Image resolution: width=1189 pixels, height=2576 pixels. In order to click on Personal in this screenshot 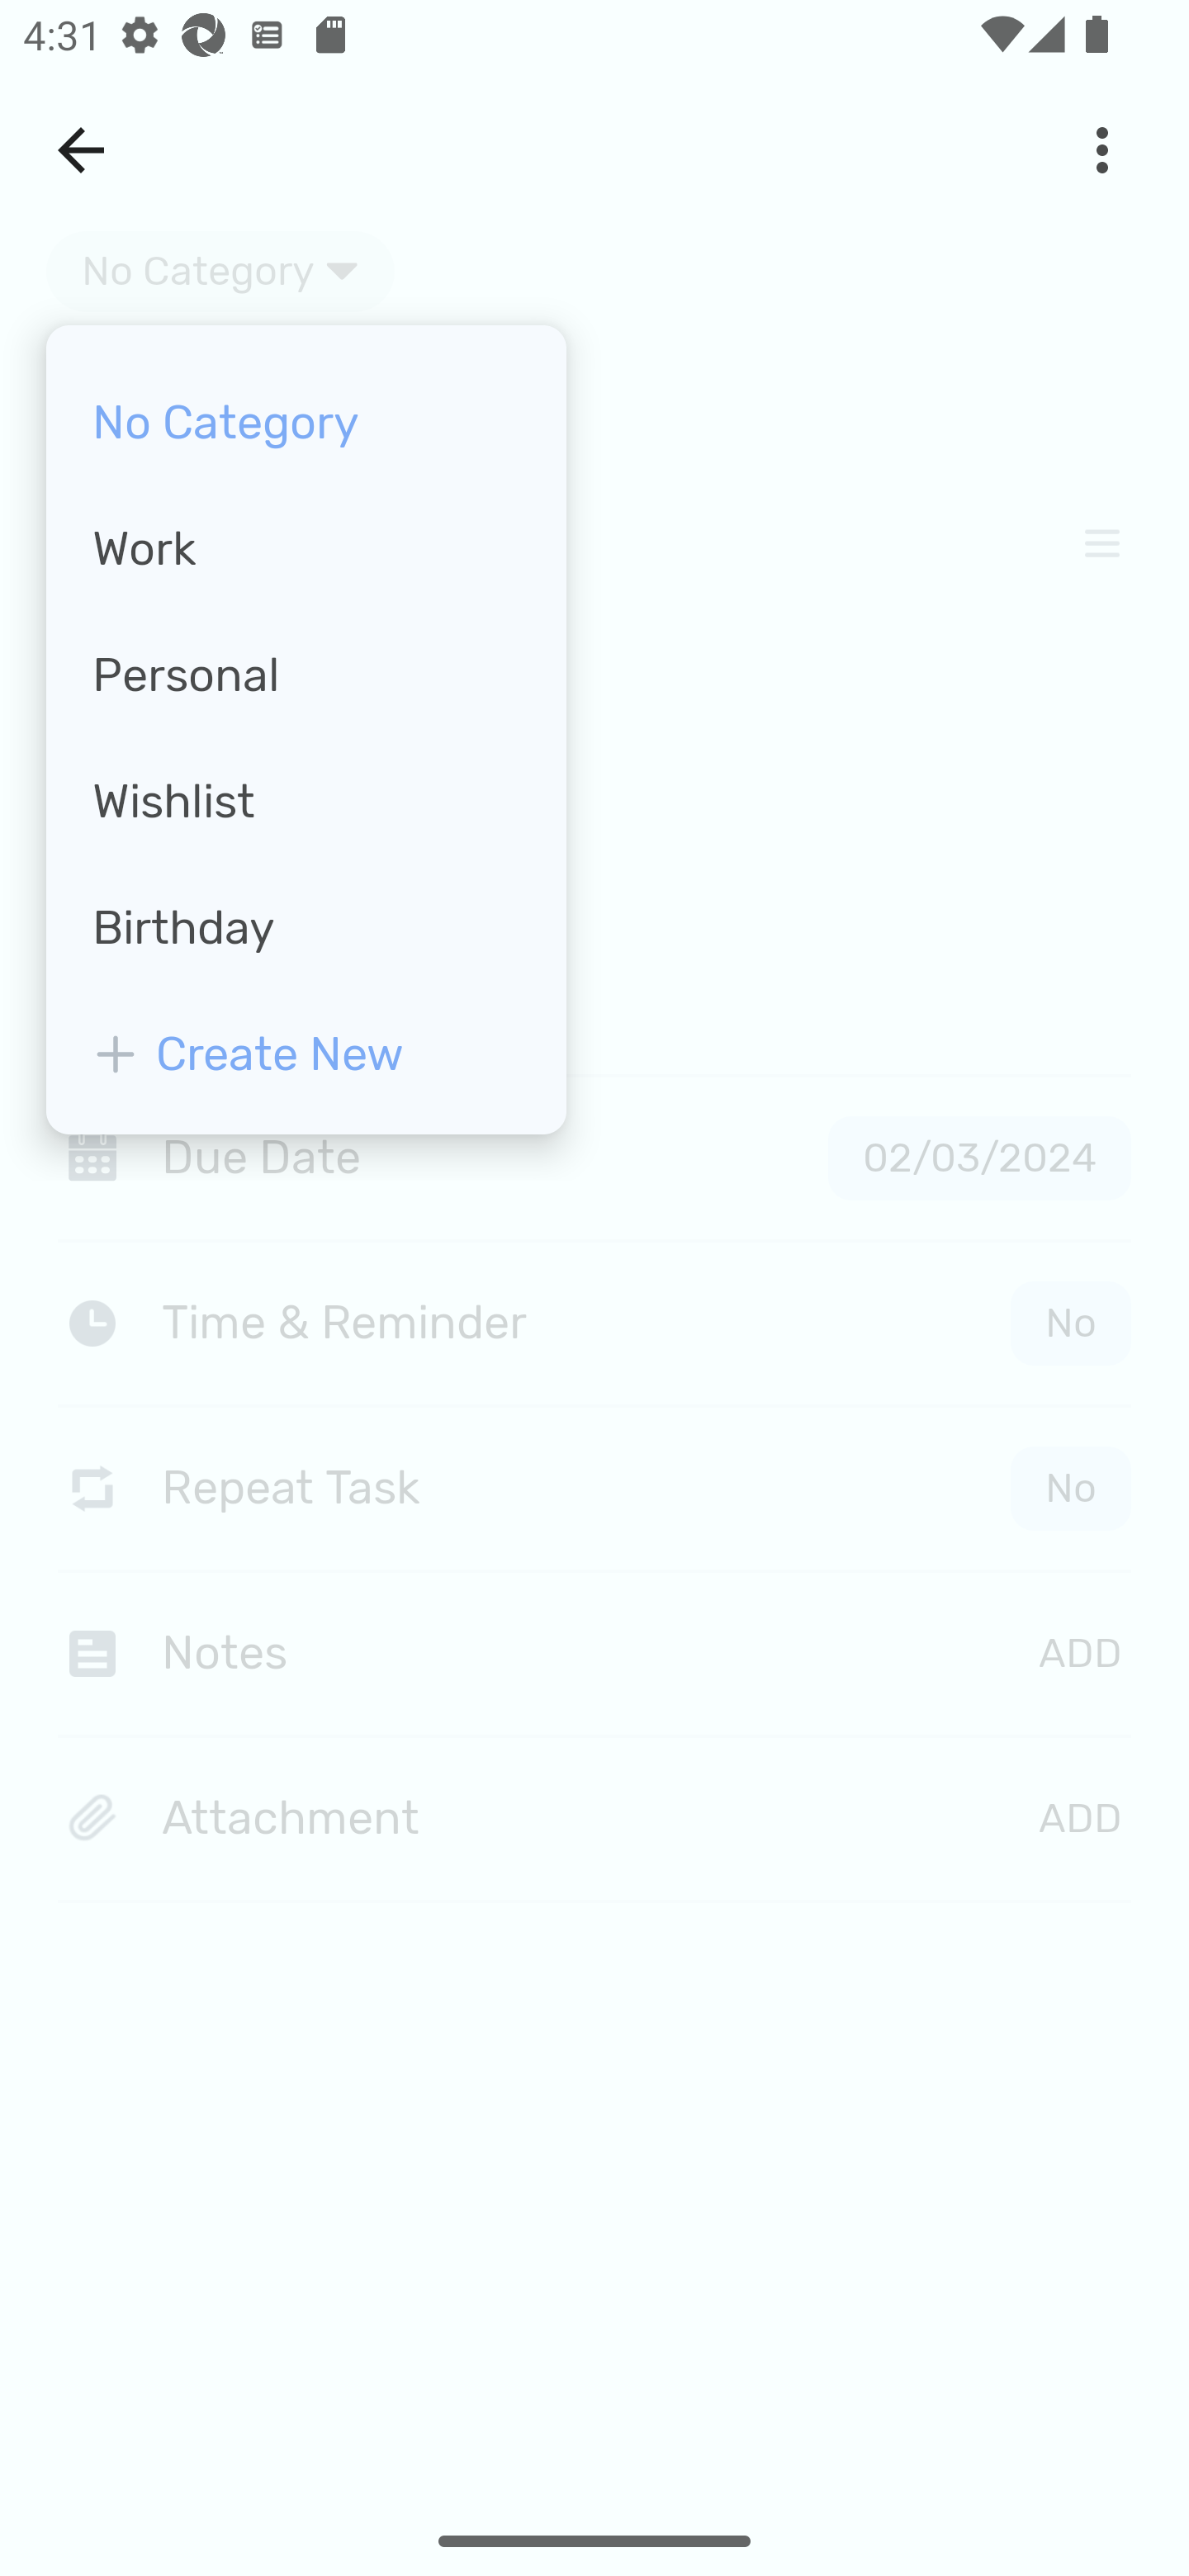, I will do `click(306, 675)`.